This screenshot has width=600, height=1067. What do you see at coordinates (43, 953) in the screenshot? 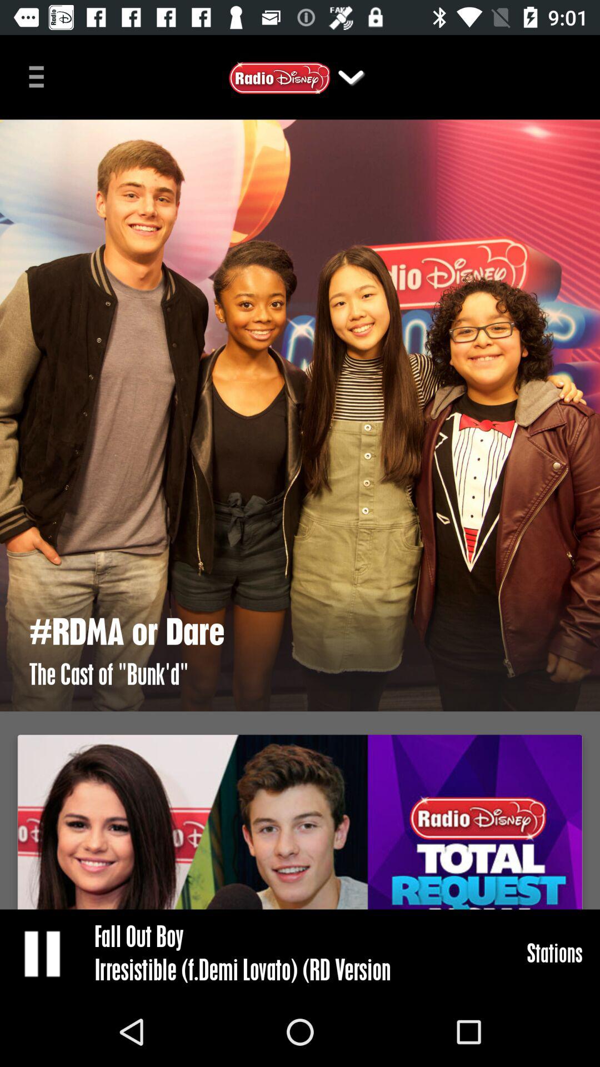
I see `pause` at bounding box center [43, 953].